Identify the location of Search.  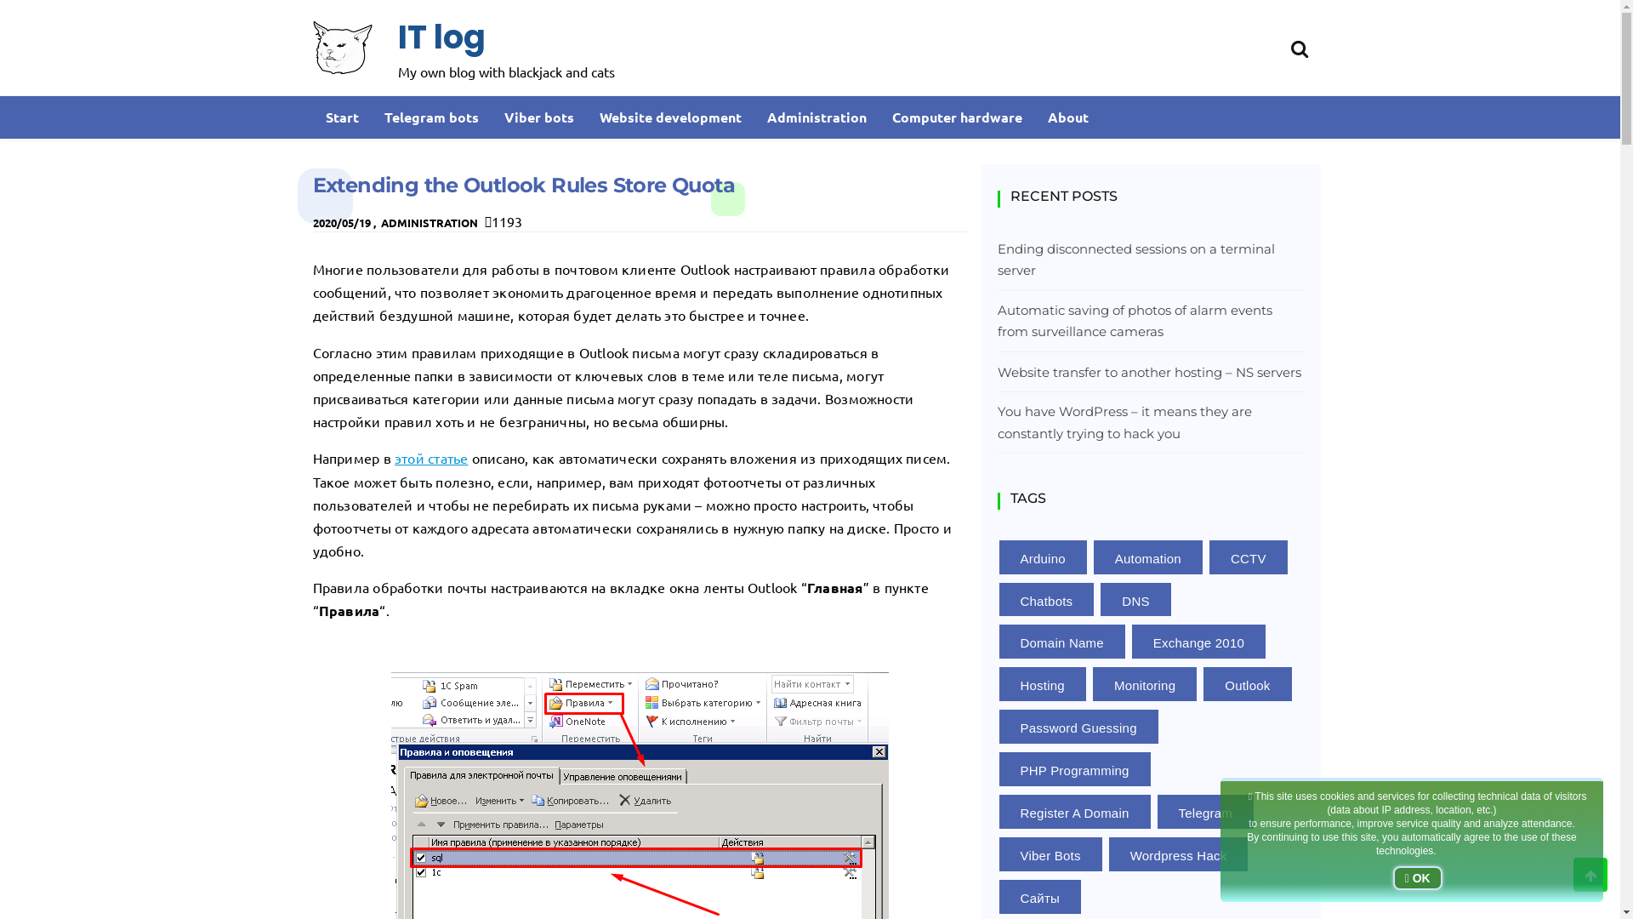
(1300, 46).